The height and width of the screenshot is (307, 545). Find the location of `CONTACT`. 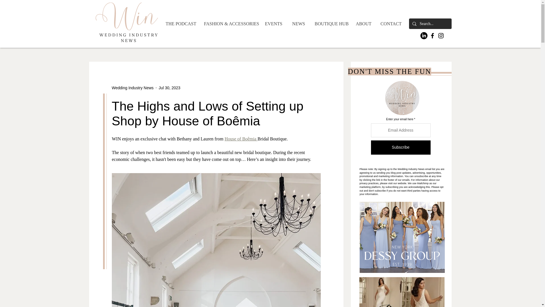

CONTACT is located at coordinates (391, 24).